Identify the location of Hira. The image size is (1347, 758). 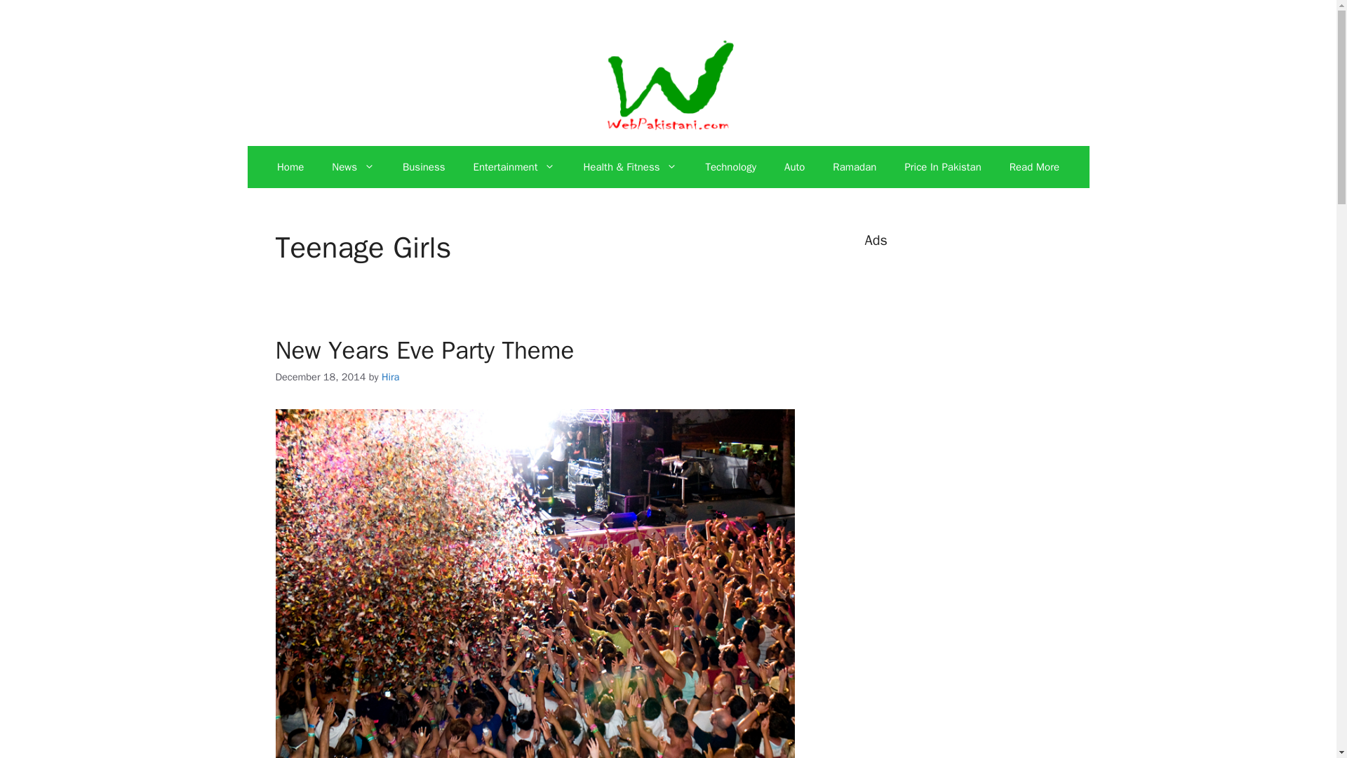
(390, 377).